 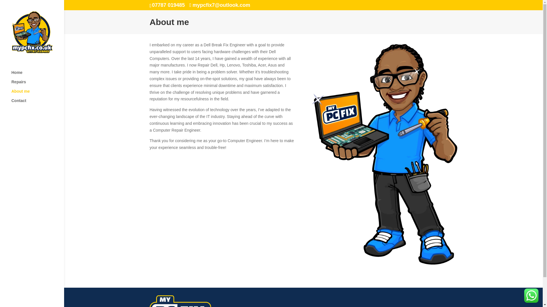 What do you see at coordinates (38, 84) in the screenshot?
I see `Repairs` at bounding box center [38, 84].